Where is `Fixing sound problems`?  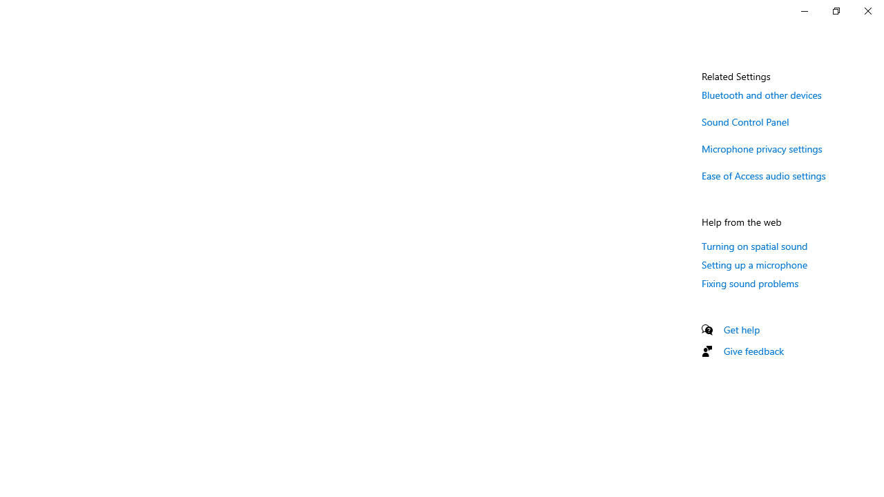
Fixing sound problems is located at coordinates (750, 283).